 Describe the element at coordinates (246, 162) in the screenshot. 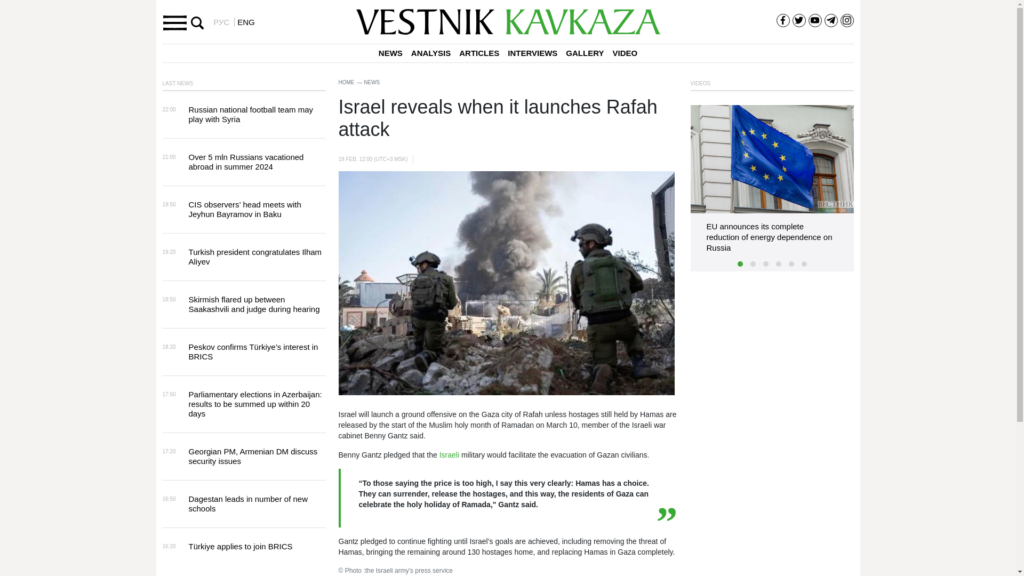

I see `Over 5 mln Russians vacationed abroad in summer 2024` at that location.